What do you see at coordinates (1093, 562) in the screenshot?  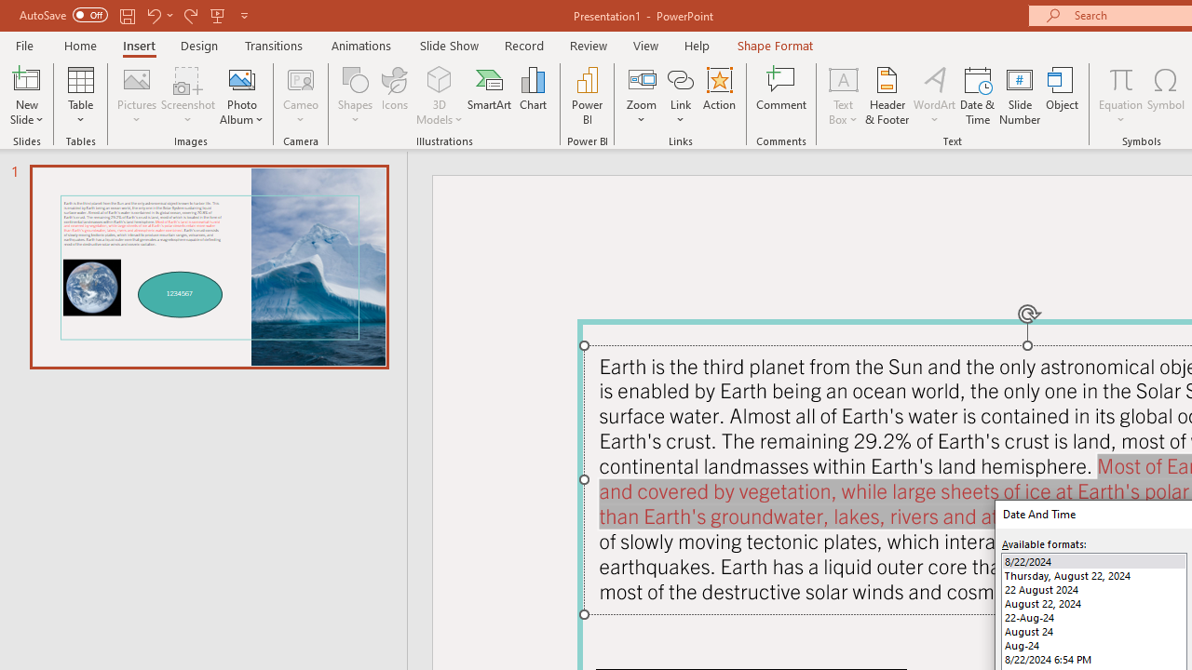 I see `8/22/2024` at bounding box center [1093, 562].